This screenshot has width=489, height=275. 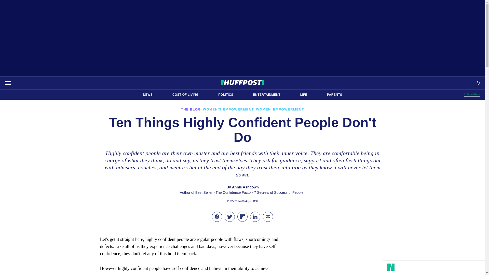 What do you see at coordinates (267, 95) in the screenshot?
I see `POLITICS` at bounding box center [267, 95].